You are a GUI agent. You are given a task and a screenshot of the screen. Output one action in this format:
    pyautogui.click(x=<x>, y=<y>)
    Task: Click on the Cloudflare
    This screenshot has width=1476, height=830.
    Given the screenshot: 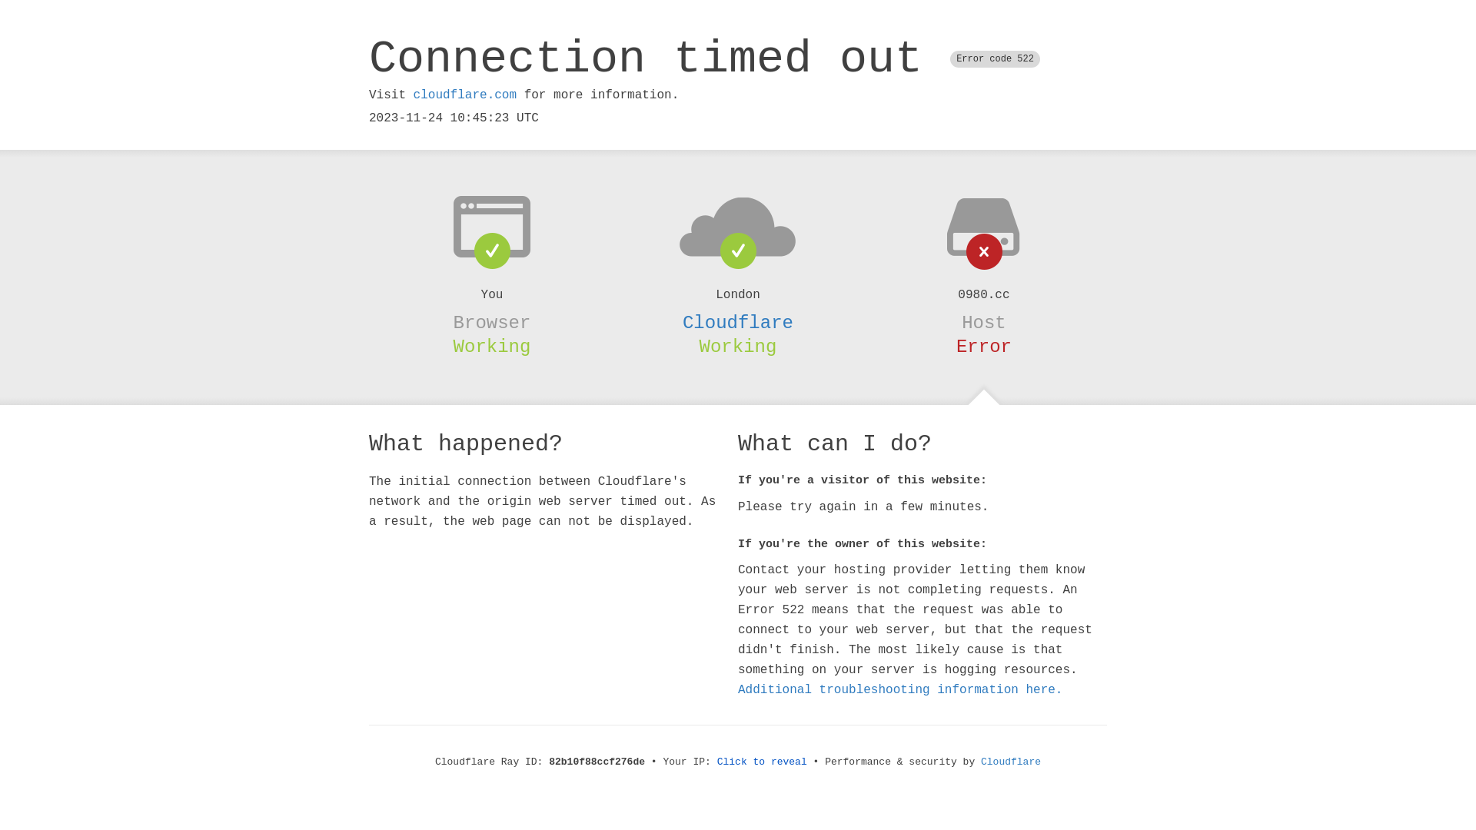 What is the action you would take?
    pyautogui.click(x=1011, y=762)
    